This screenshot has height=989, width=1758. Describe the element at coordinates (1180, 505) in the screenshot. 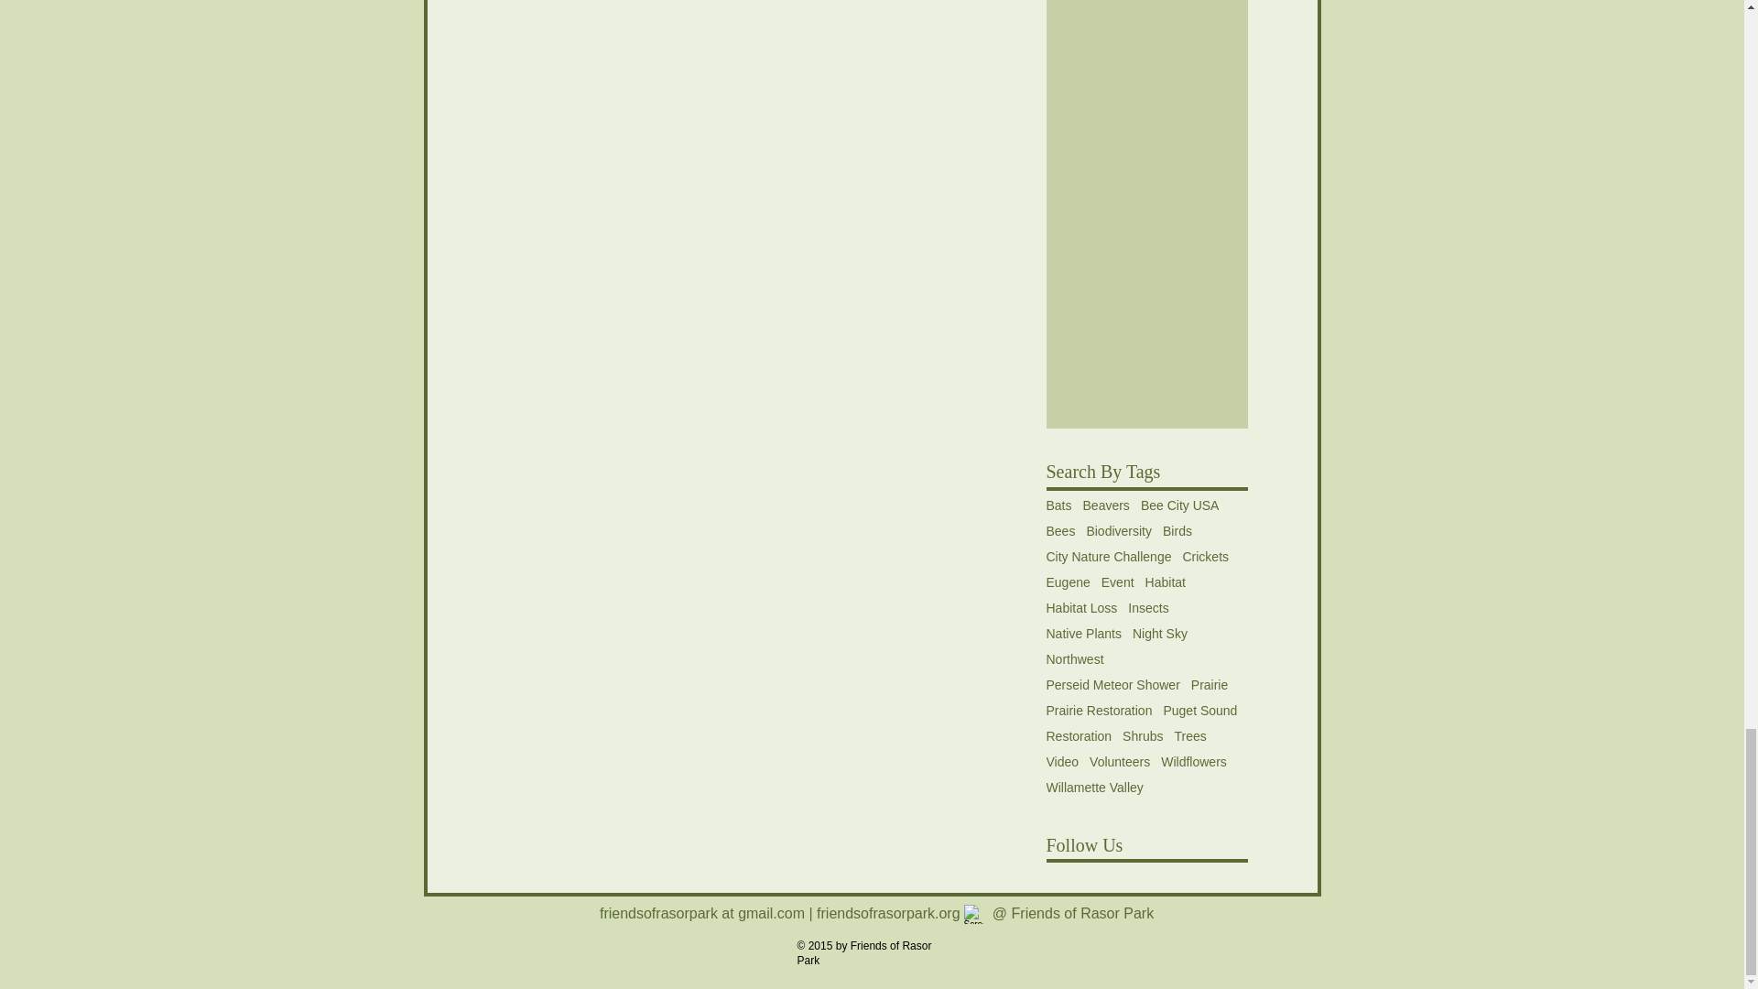

I see `Bee City USA` at that location.